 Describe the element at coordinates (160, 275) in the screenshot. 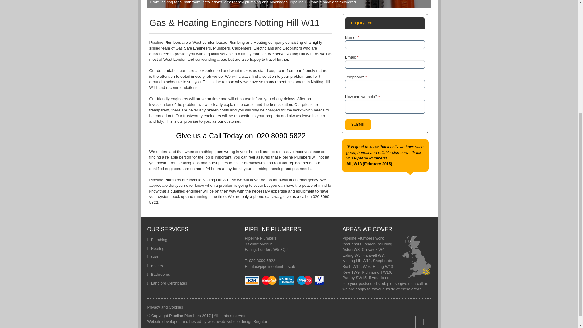

I see `Bathrooms` at that location.